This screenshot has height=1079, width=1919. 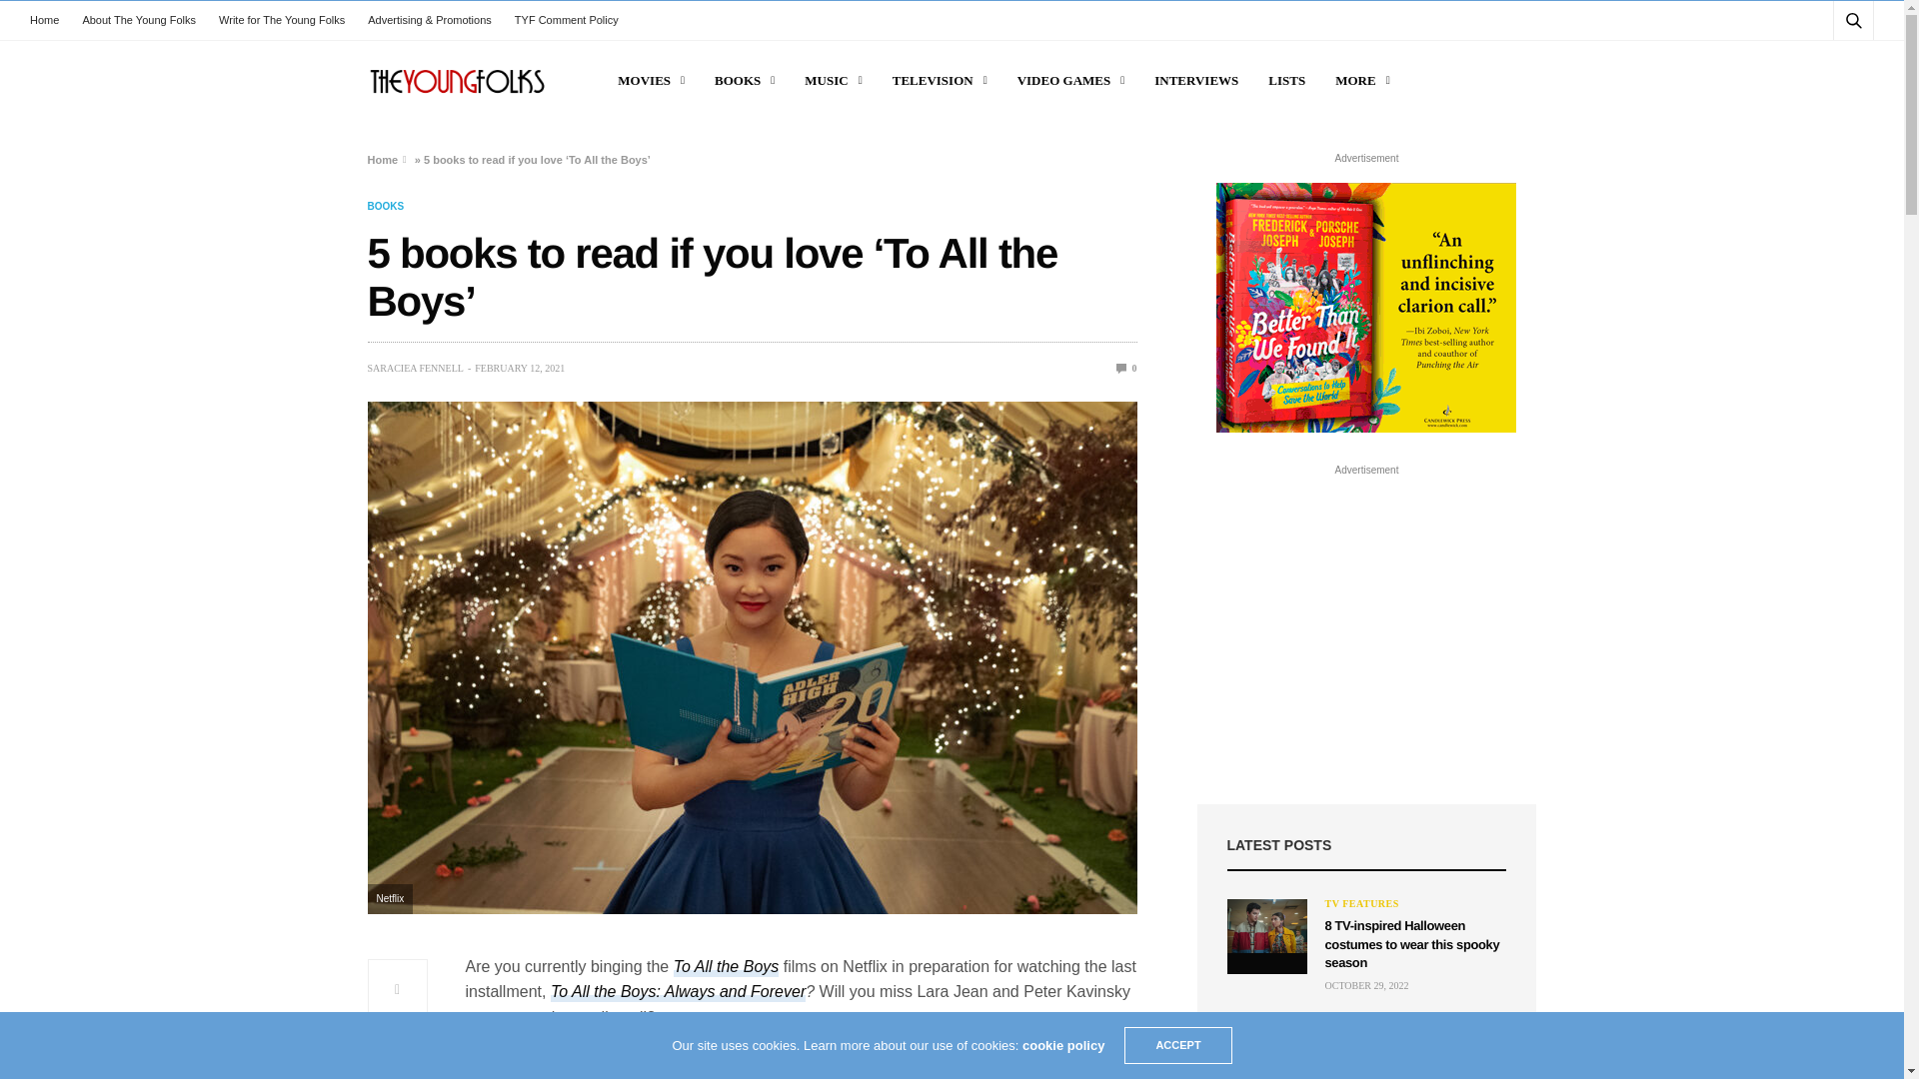 What do you see at coordinates (282, 20) in the screenshot?
I see `Write for The Young Folks` at bounding box center [282, 20].